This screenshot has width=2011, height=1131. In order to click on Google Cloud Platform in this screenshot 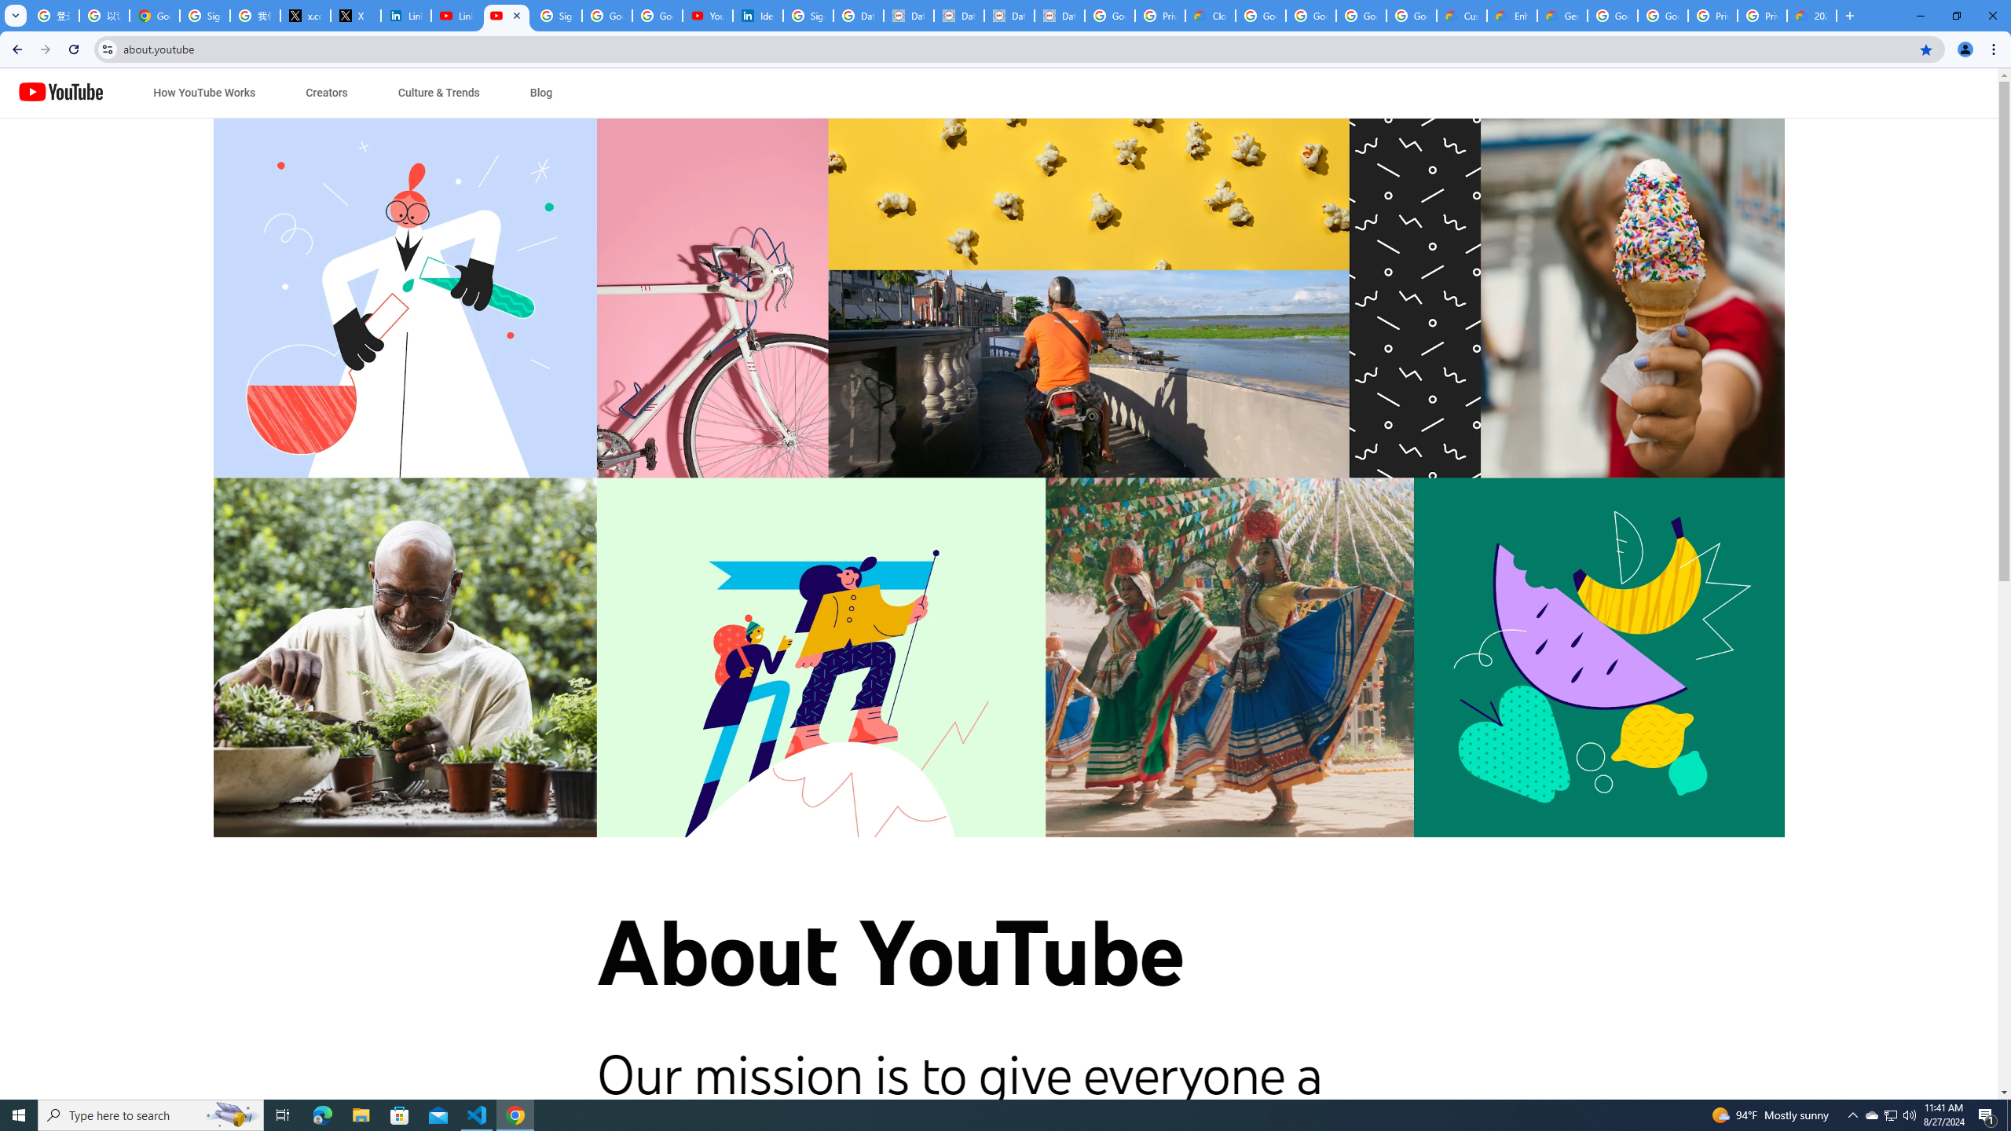, I will do `click(1663, 16)`.